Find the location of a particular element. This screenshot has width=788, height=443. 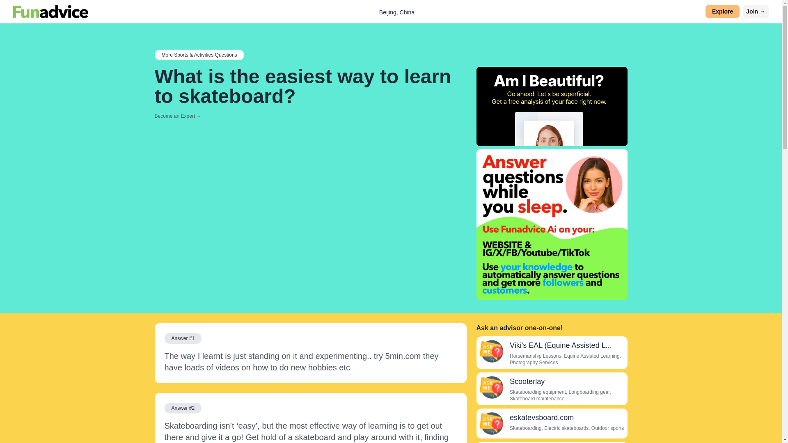

eskatevsboard.com is located at coordinates (491, 423).